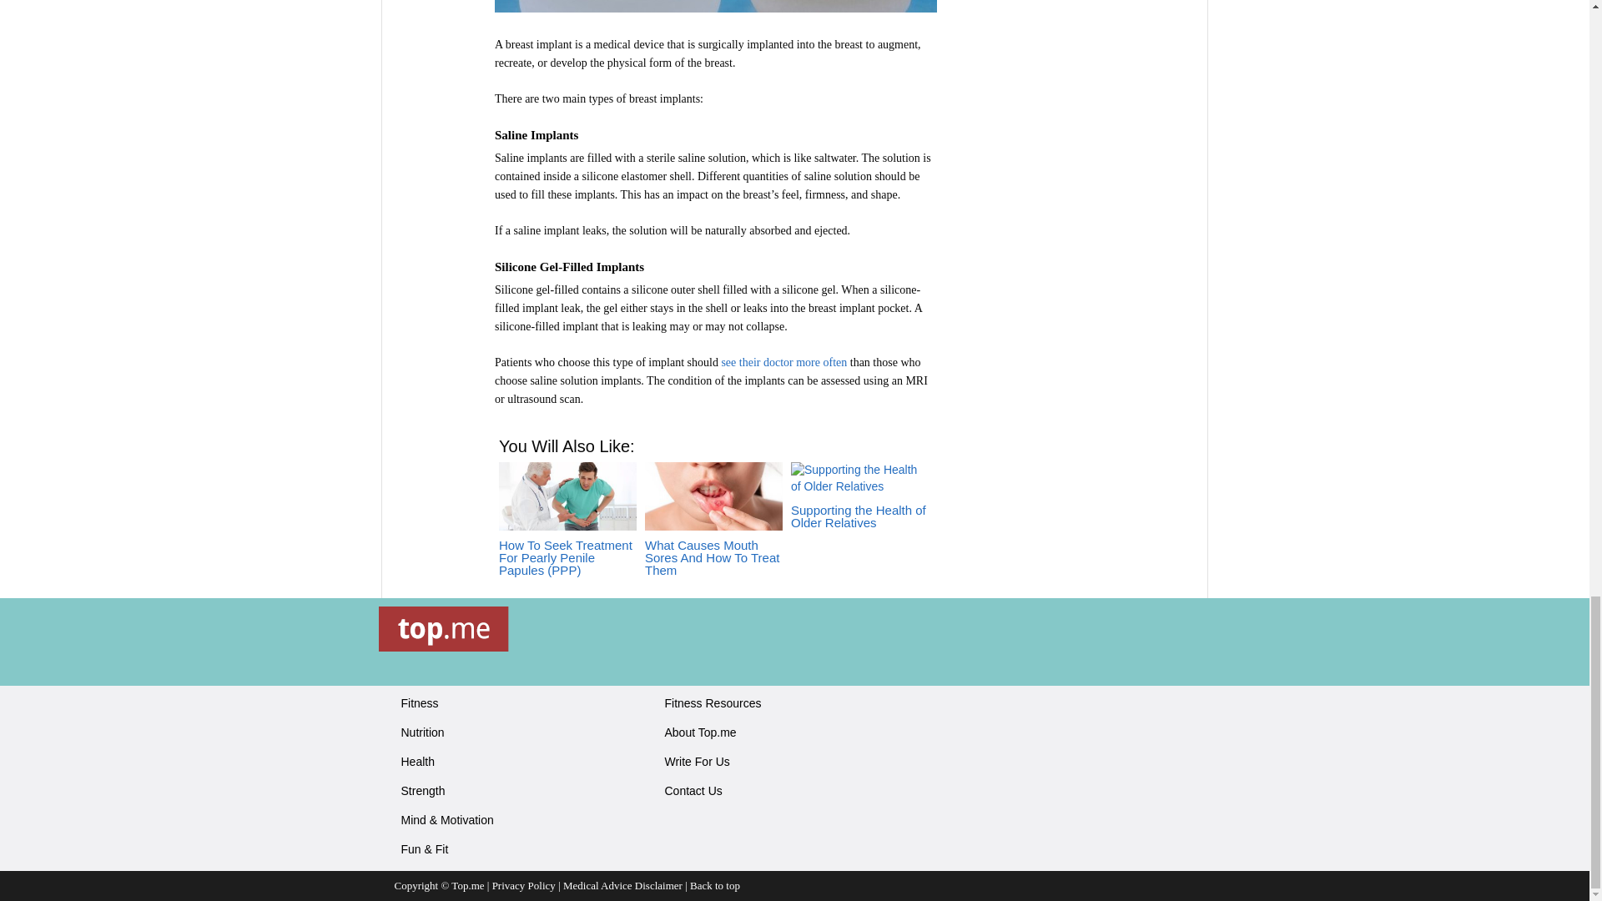  I want to click on Fitness Resources, so click(713, 702).